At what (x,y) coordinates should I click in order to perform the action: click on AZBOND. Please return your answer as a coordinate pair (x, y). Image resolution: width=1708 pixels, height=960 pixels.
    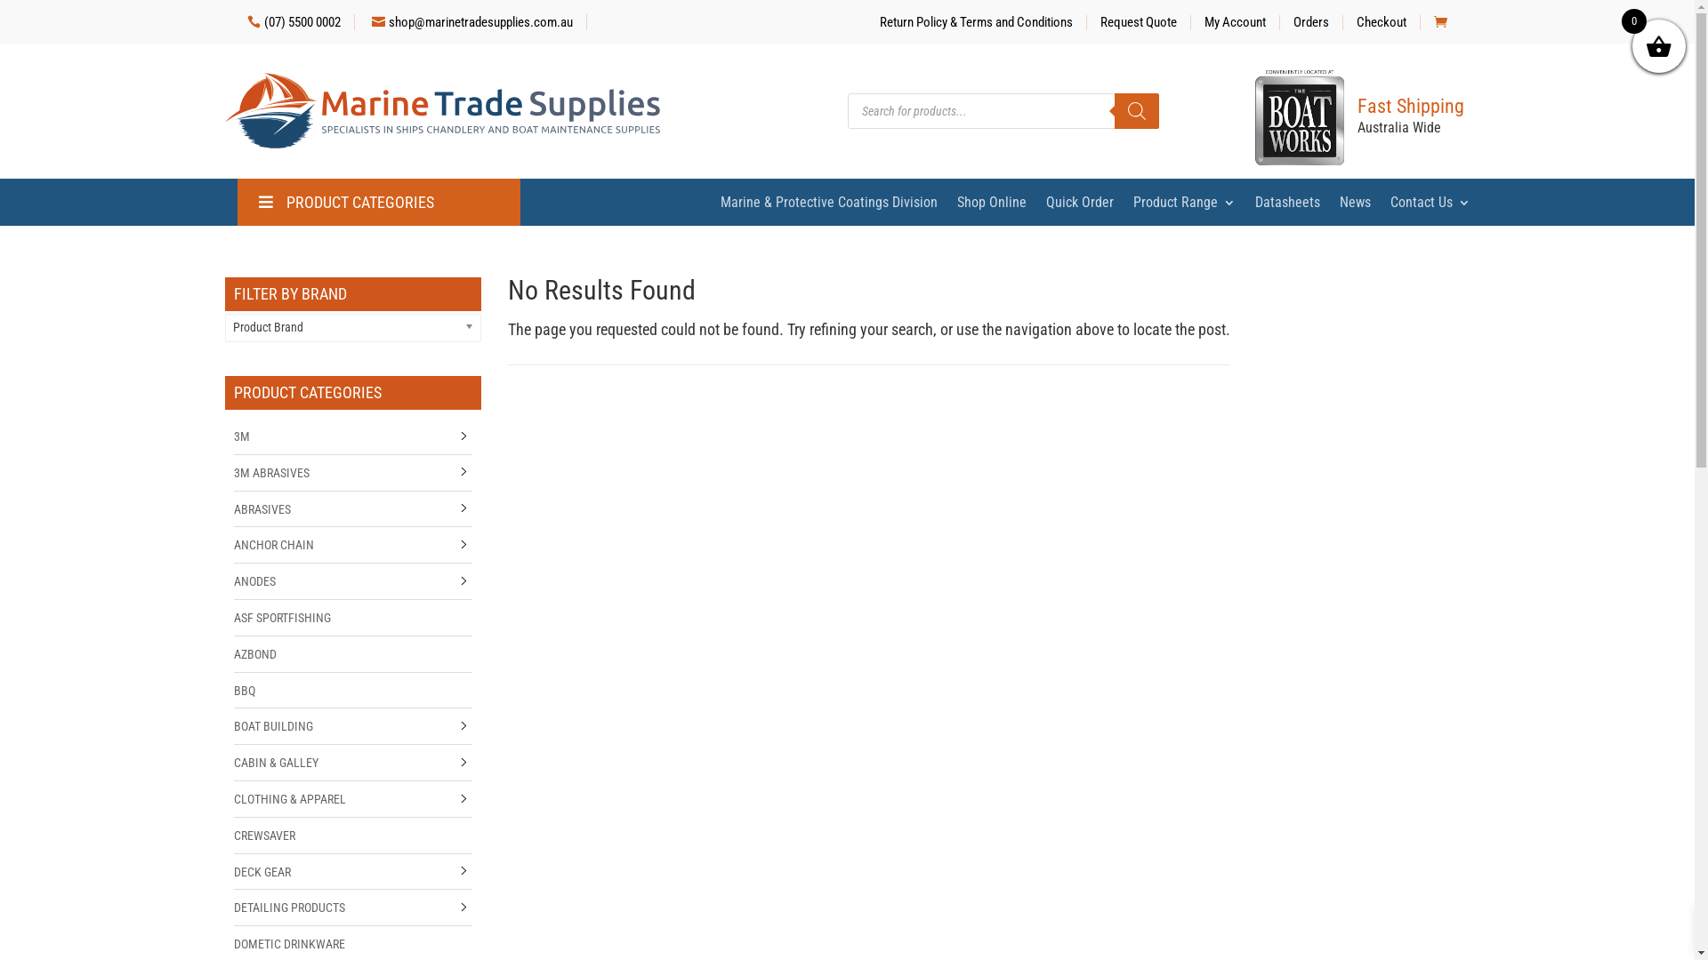
    Looking at the image, I should click on (254, 654).